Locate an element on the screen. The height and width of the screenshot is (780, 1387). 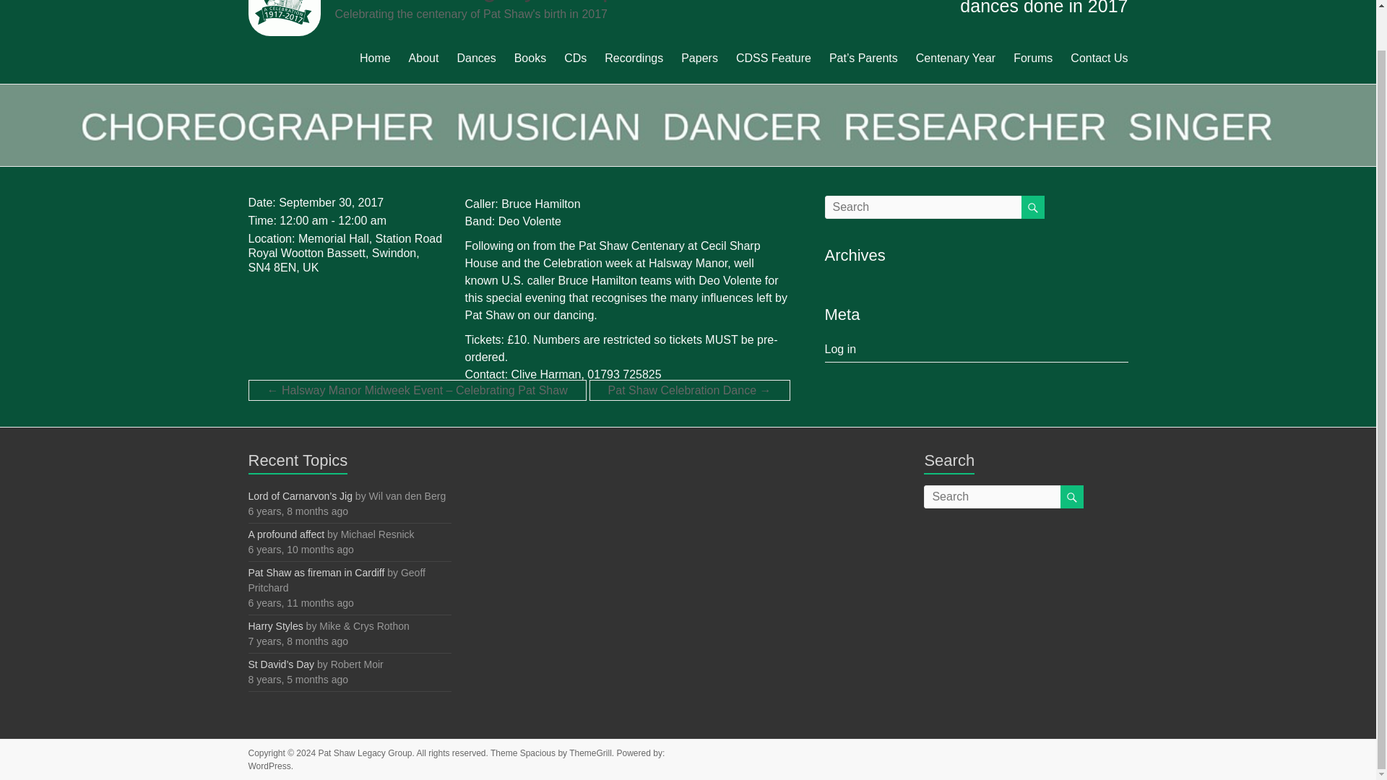
Forums is located at coordinates (1033, 56).